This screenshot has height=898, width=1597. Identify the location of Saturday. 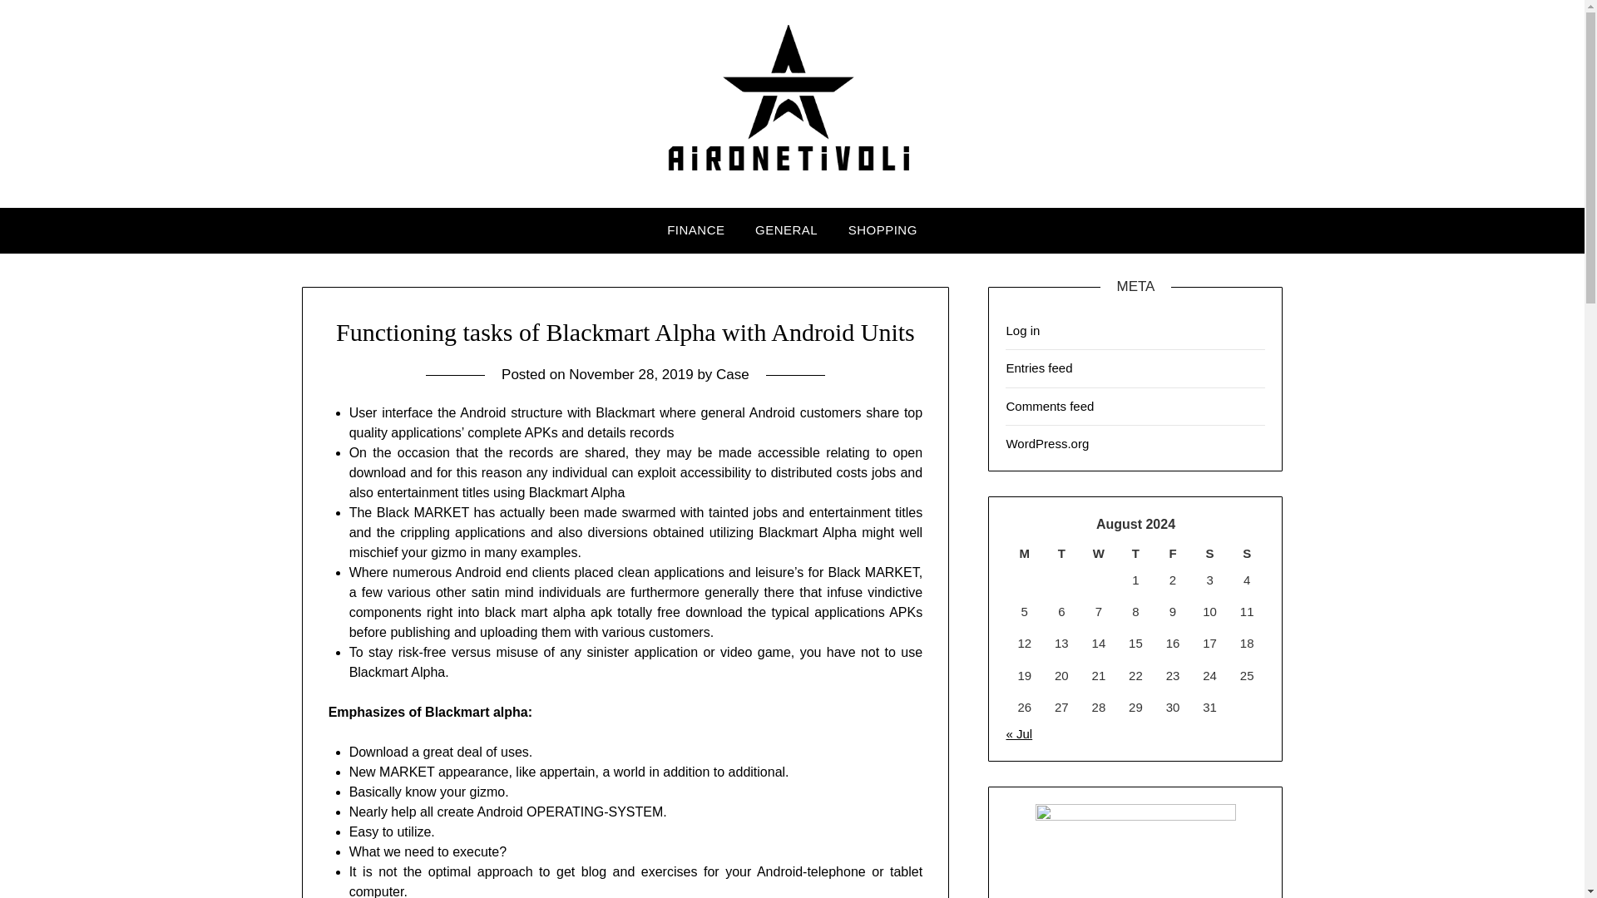
(1209, 554).